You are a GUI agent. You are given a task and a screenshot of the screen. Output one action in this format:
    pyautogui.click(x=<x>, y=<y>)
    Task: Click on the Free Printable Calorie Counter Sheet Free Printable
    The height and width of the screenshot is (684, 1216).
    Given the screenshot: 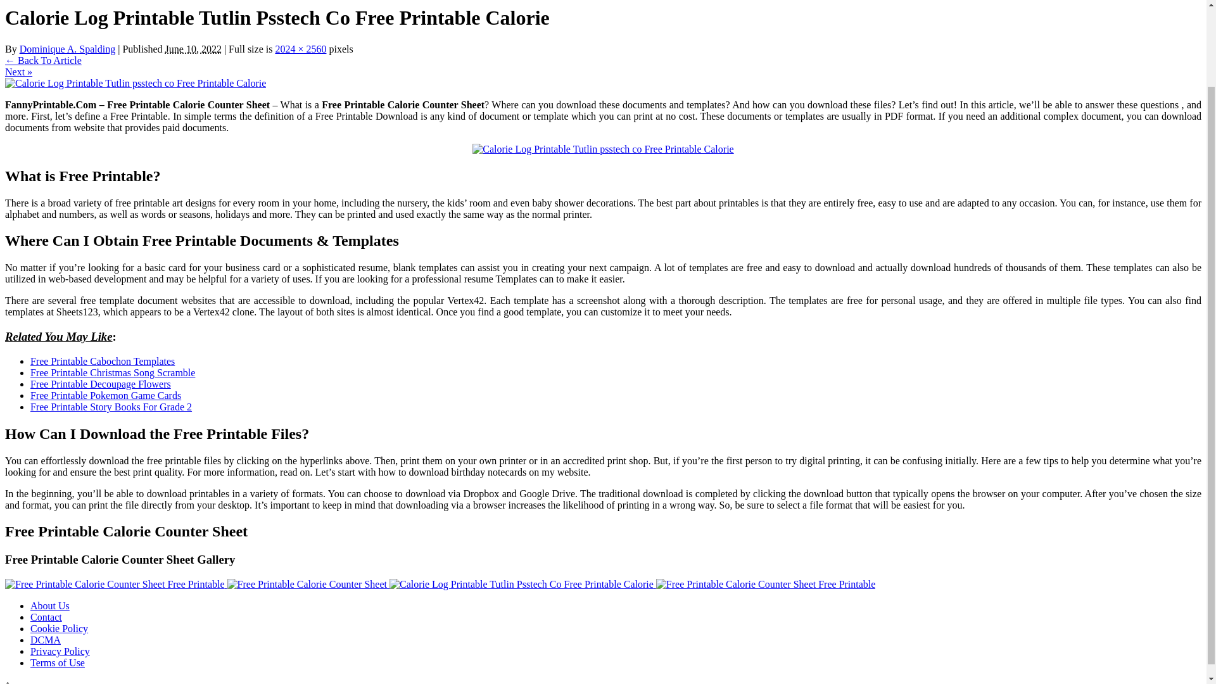 What is the action you would take?
    pyautogui.click(x=115, y=584)
    